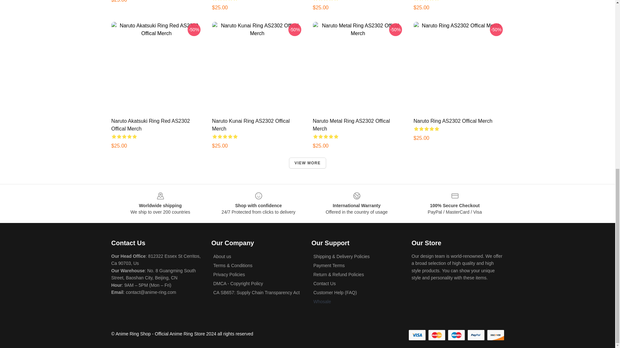  I want to click on Naruto Akatsuki Ring Red AS2302 Offical Merch, so click(150, 125).